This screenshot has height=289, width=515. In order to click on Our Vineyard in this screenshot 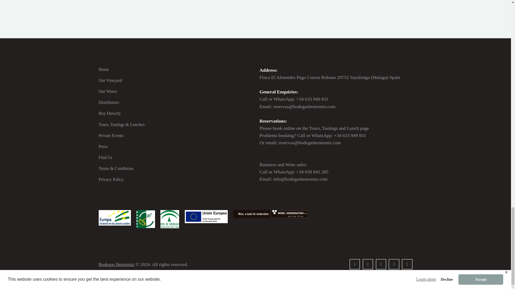, I will do `click(111, 80)`.